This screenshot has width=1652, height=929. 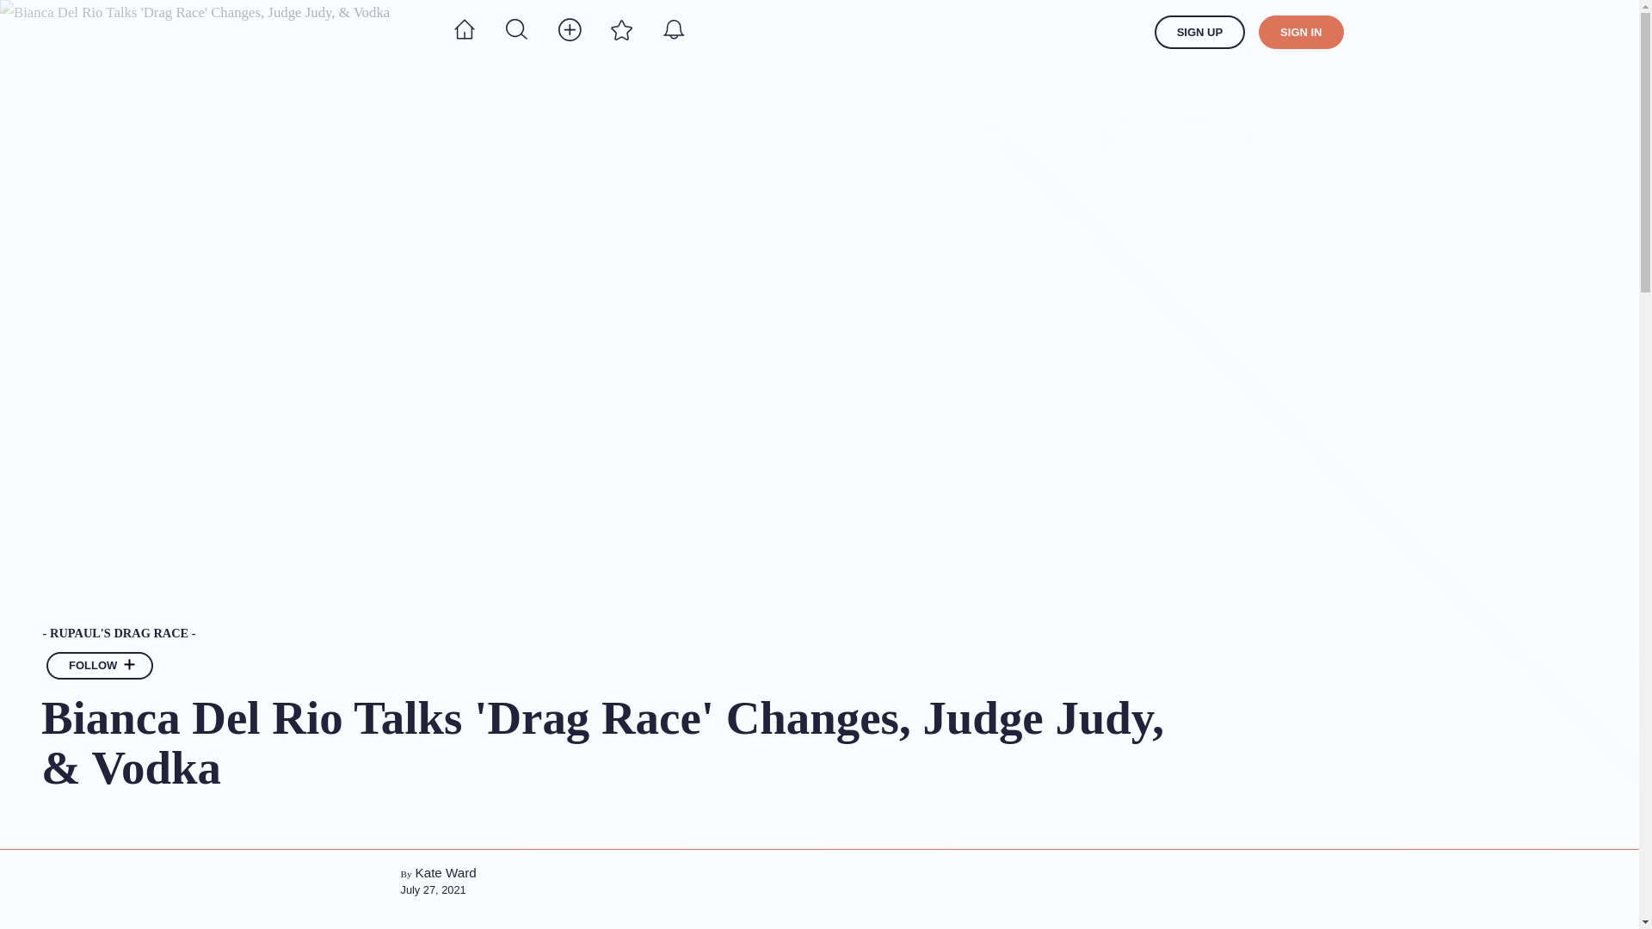 What do you see at coordinates (446, 872) in the screenshot?
I see `Kate Ward` at bounding box center [446, 872].